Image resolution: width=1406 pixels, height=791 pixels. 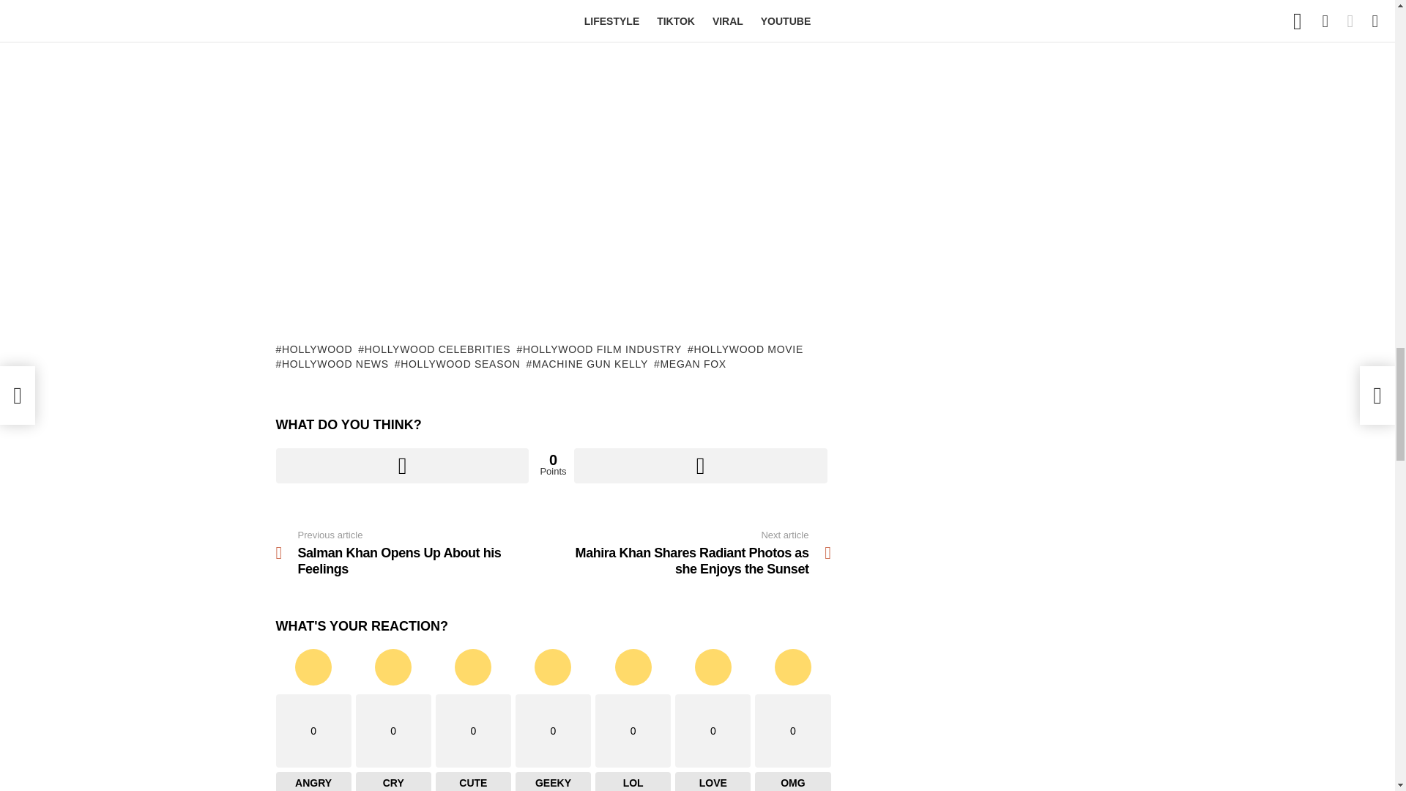 What do you see at coordinates (313, 349) in the screenshot?
I see `HOLLYWOOD` at bounding box center [313, 349].